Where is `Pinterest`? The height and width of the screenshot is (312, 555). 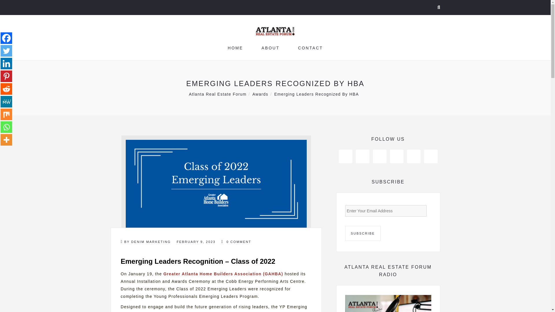 Pinterest is located at coordinates (6, 76).